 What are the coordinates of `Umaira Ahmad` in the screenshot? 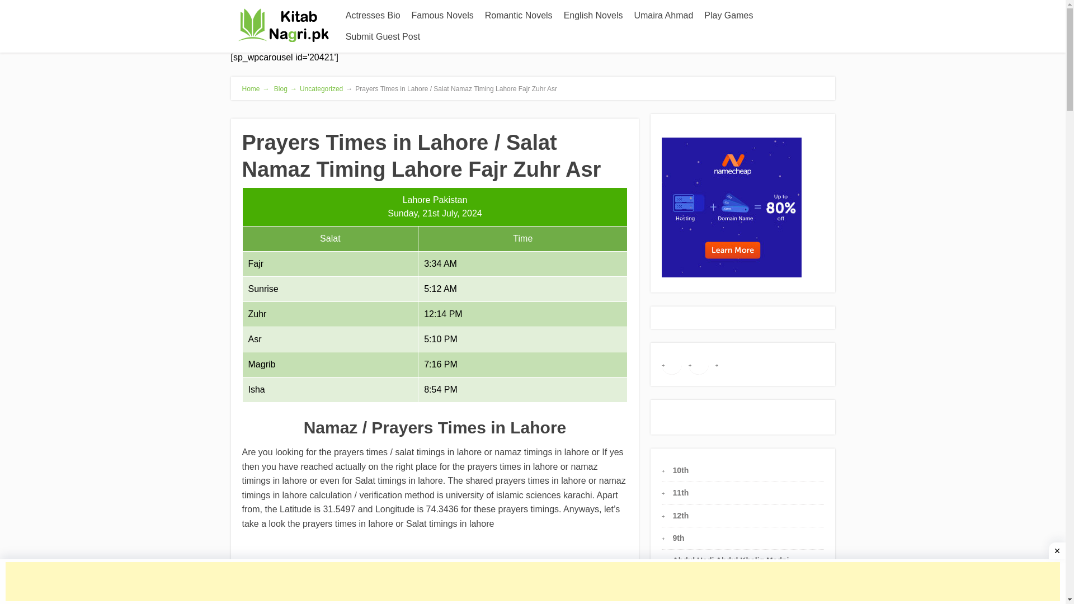 It's located at (663, 16).